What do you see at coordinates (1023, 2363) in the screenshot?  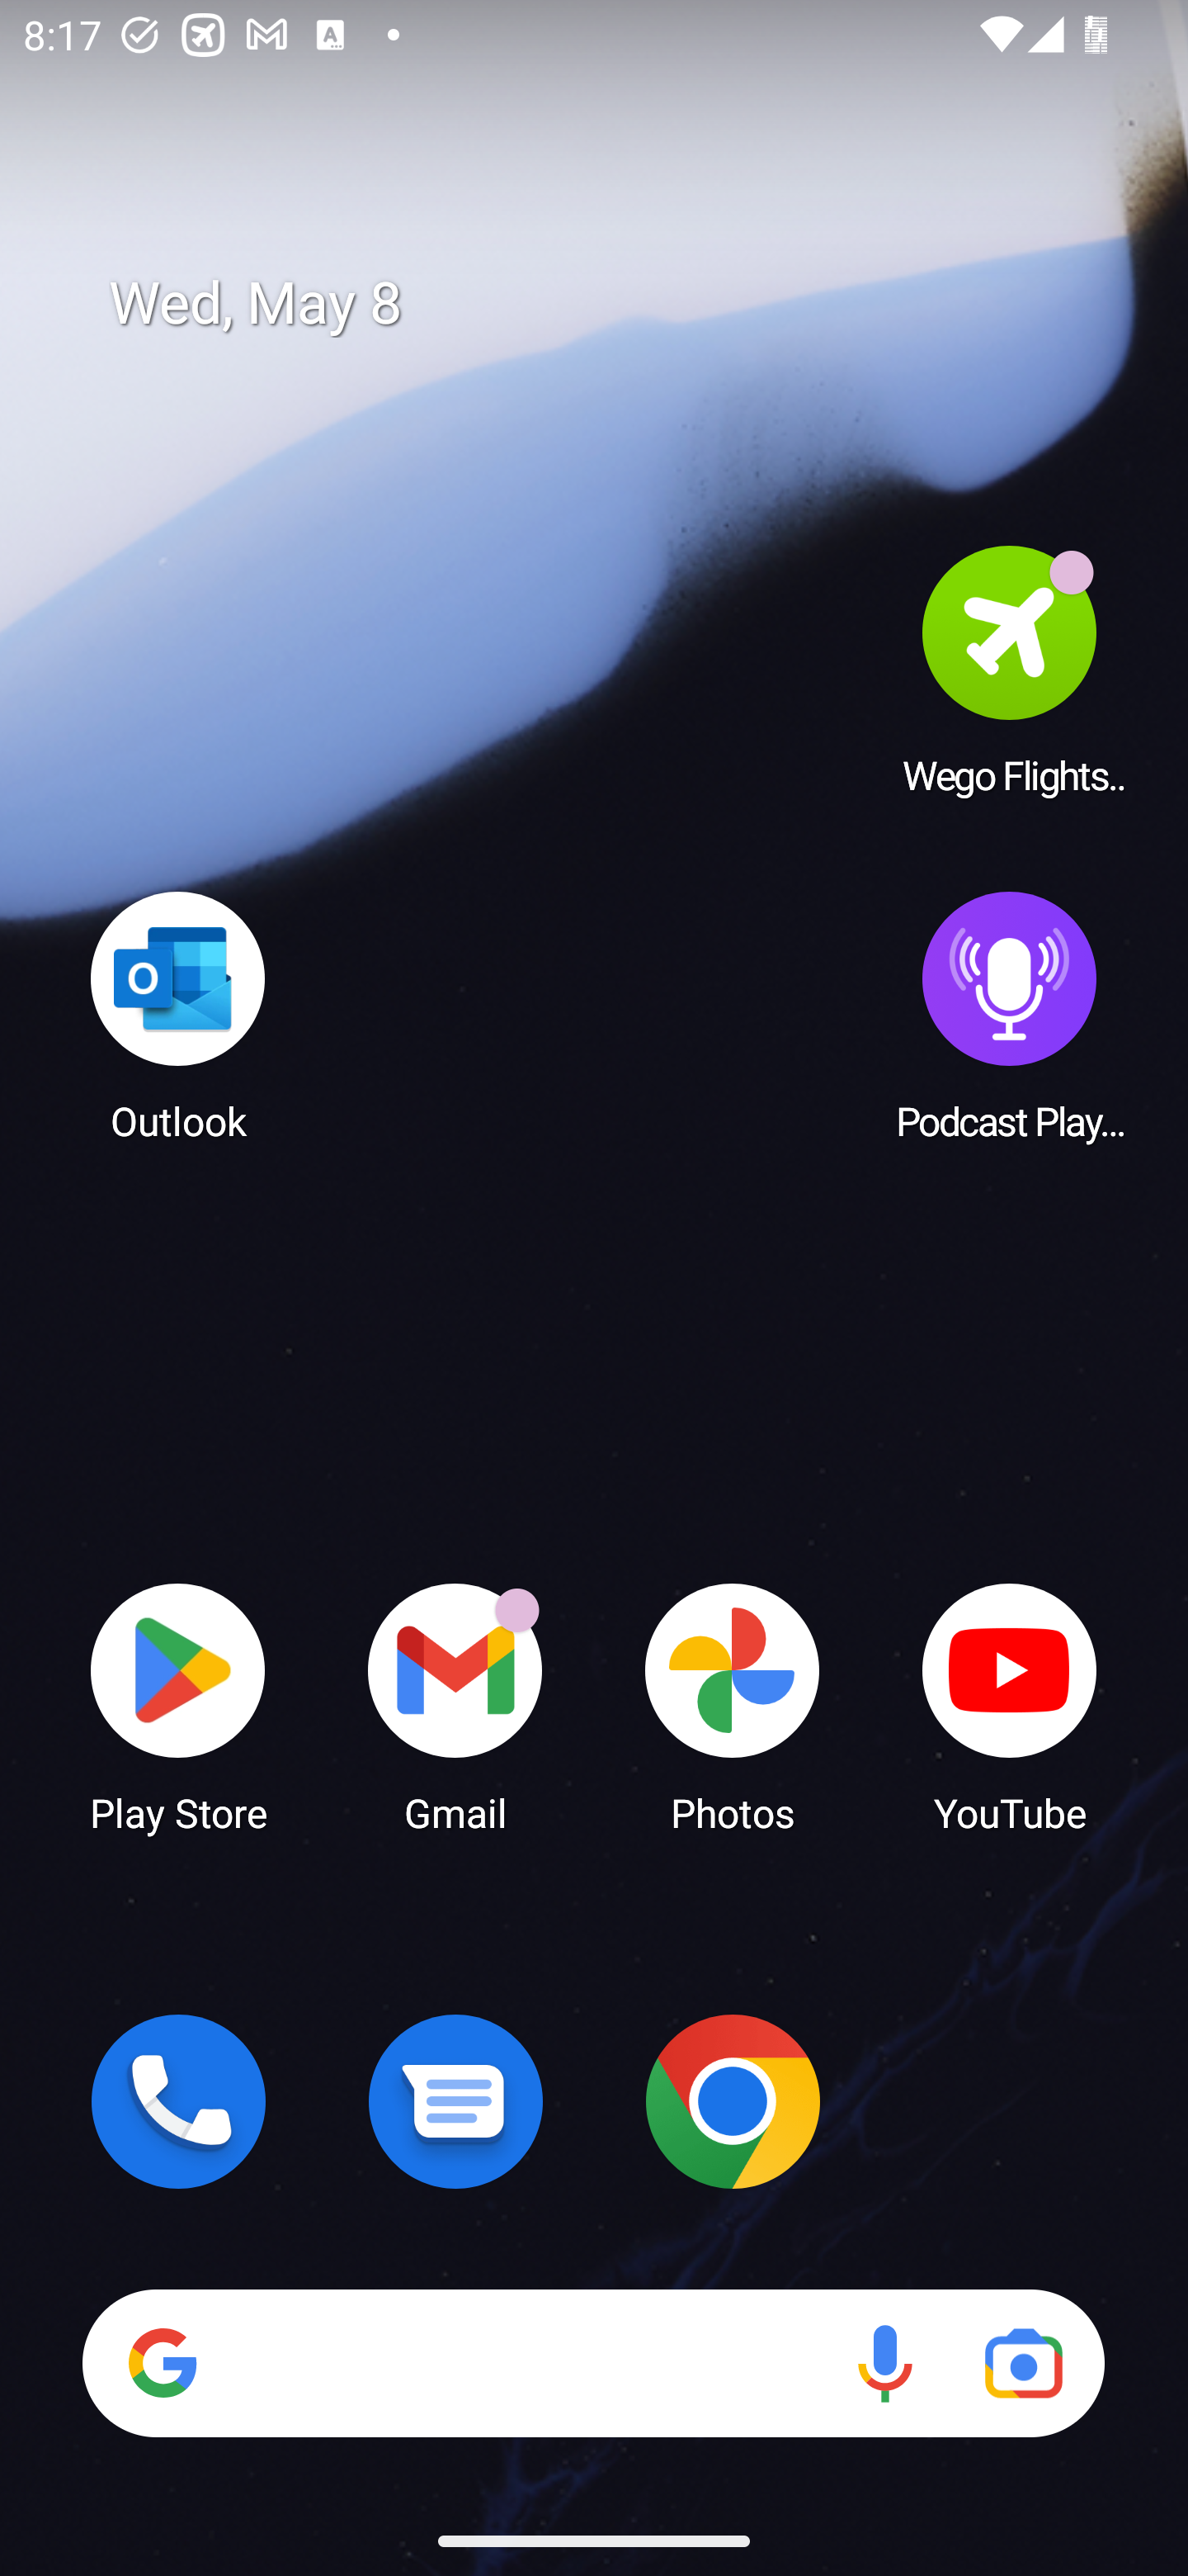 I see `Google Lens` at bounding box center [1023, 2363].